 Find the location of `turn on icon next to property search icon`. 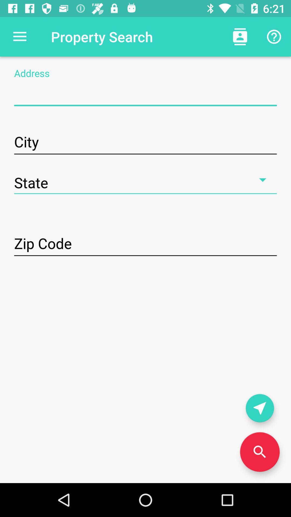

turn on icon next to property search icon is located at coordinates (20, 37).